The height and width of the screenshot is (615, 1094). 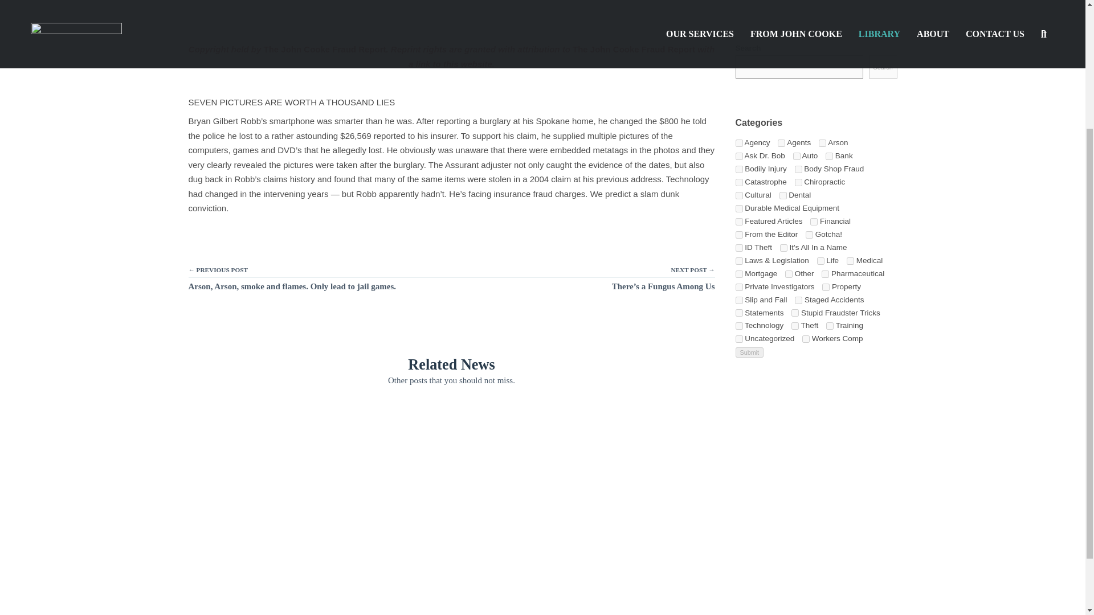 What do you see at coordinates (798, 182) in the screenshot?
I see `28` at bounding box center [798, 182].